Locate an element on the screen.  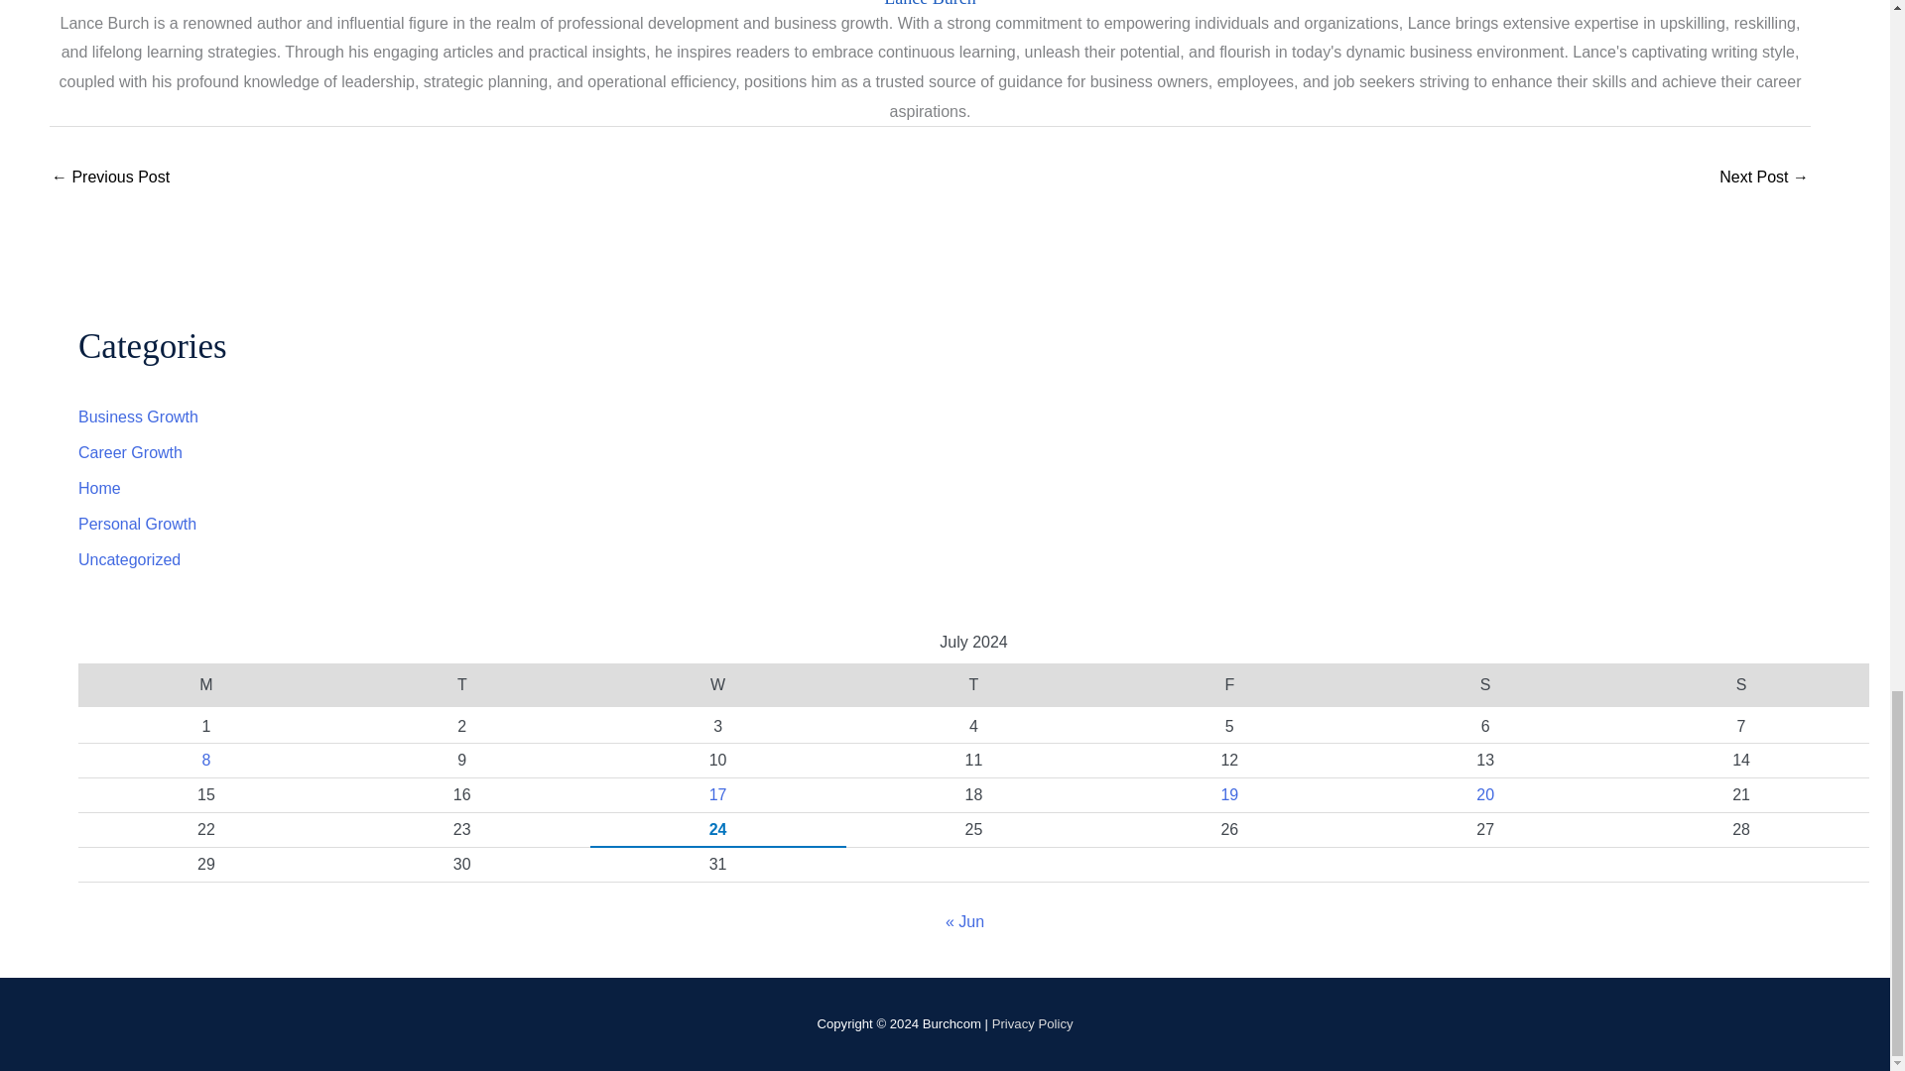
20 is located at coordinates (1484, 794).